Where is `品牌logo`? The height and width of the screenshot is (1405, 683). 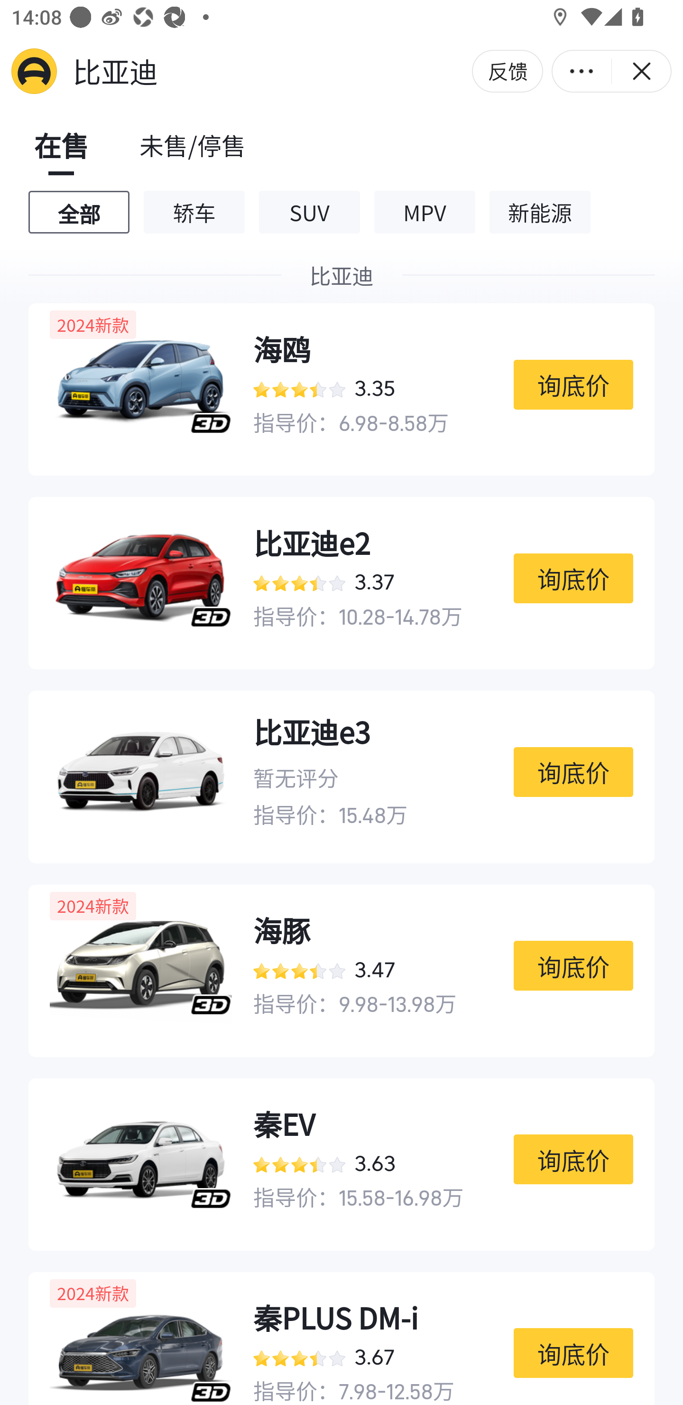
品牌logo is located at coordinates (34, 71).